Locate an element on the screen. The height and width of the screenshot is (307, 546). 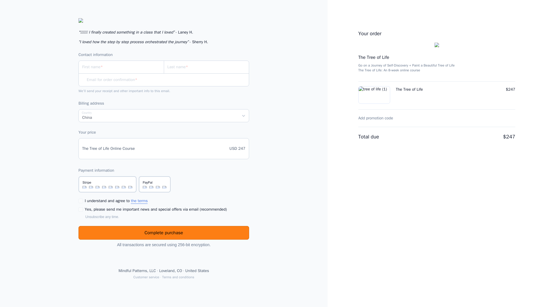
1 is located at coordinates (81, 201).